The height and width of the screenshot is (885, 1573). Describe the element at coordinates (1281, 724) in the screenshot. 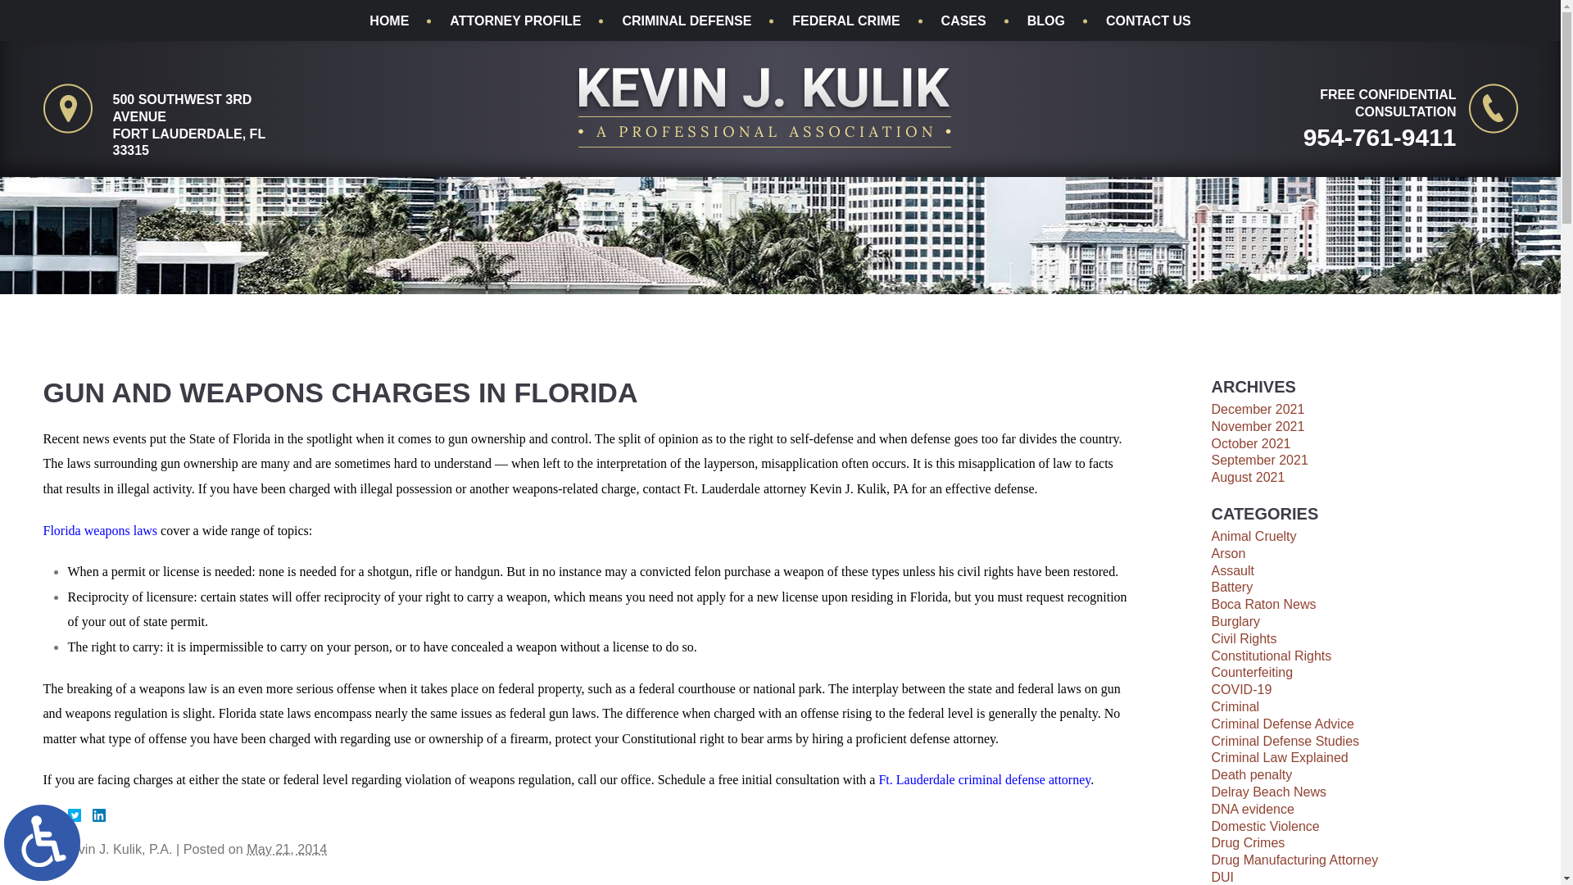

I see `Criminal Defense Advice` at that location.